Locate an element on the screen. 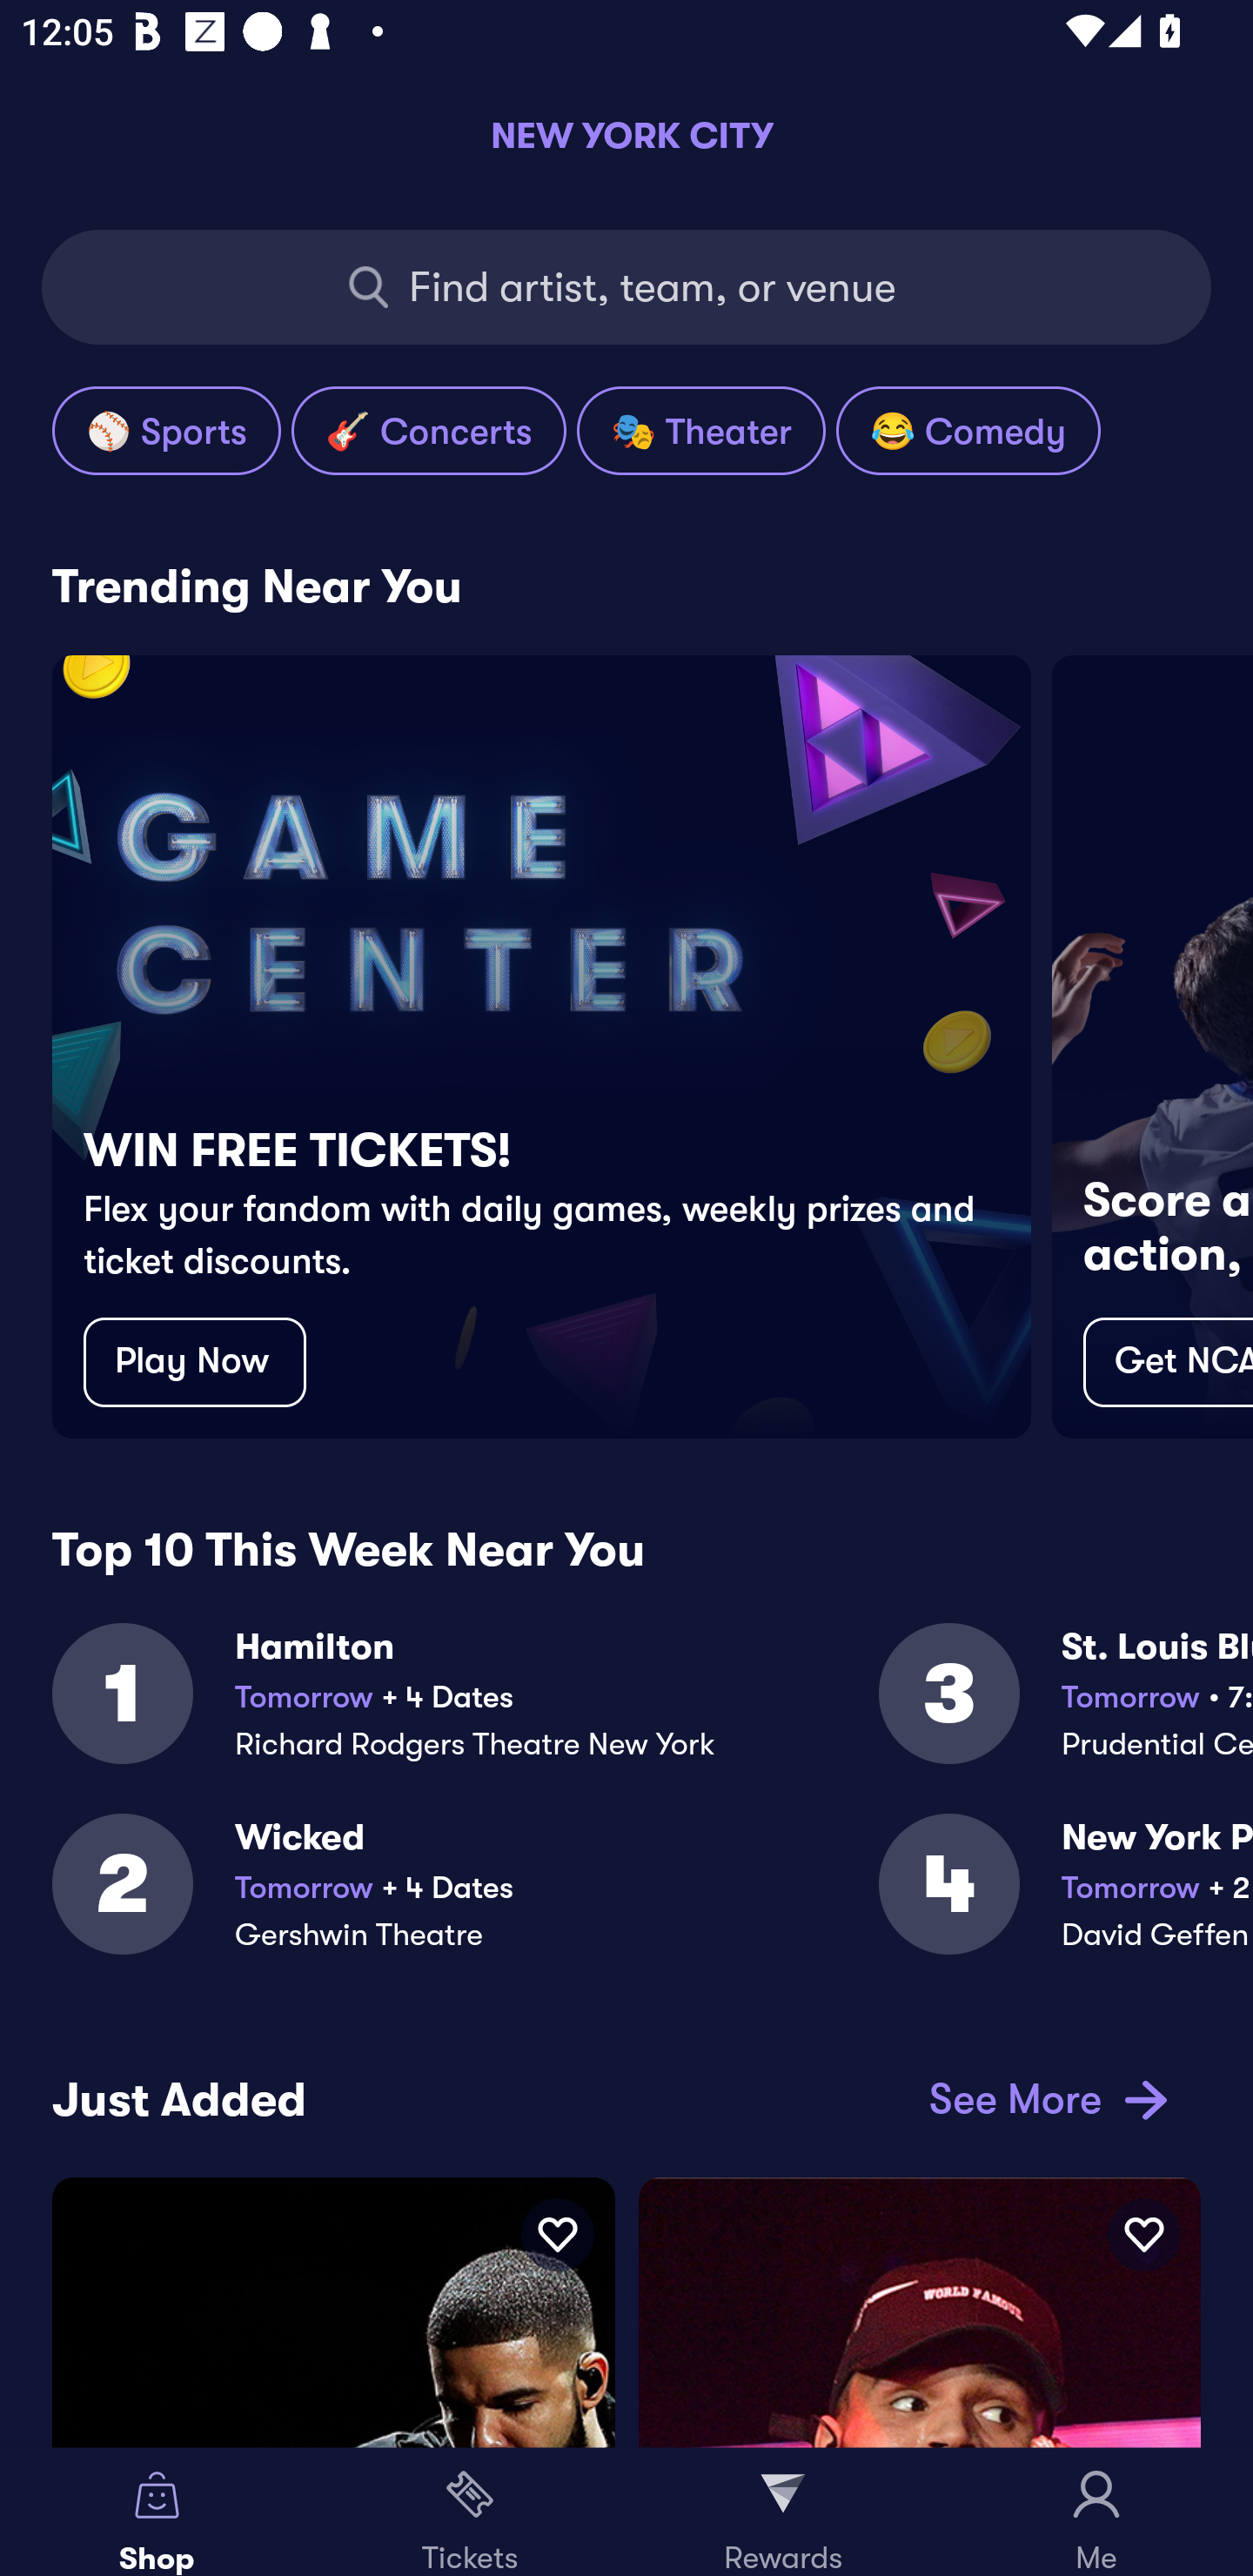  🎭 Theater is located at coordinates (701, 430).